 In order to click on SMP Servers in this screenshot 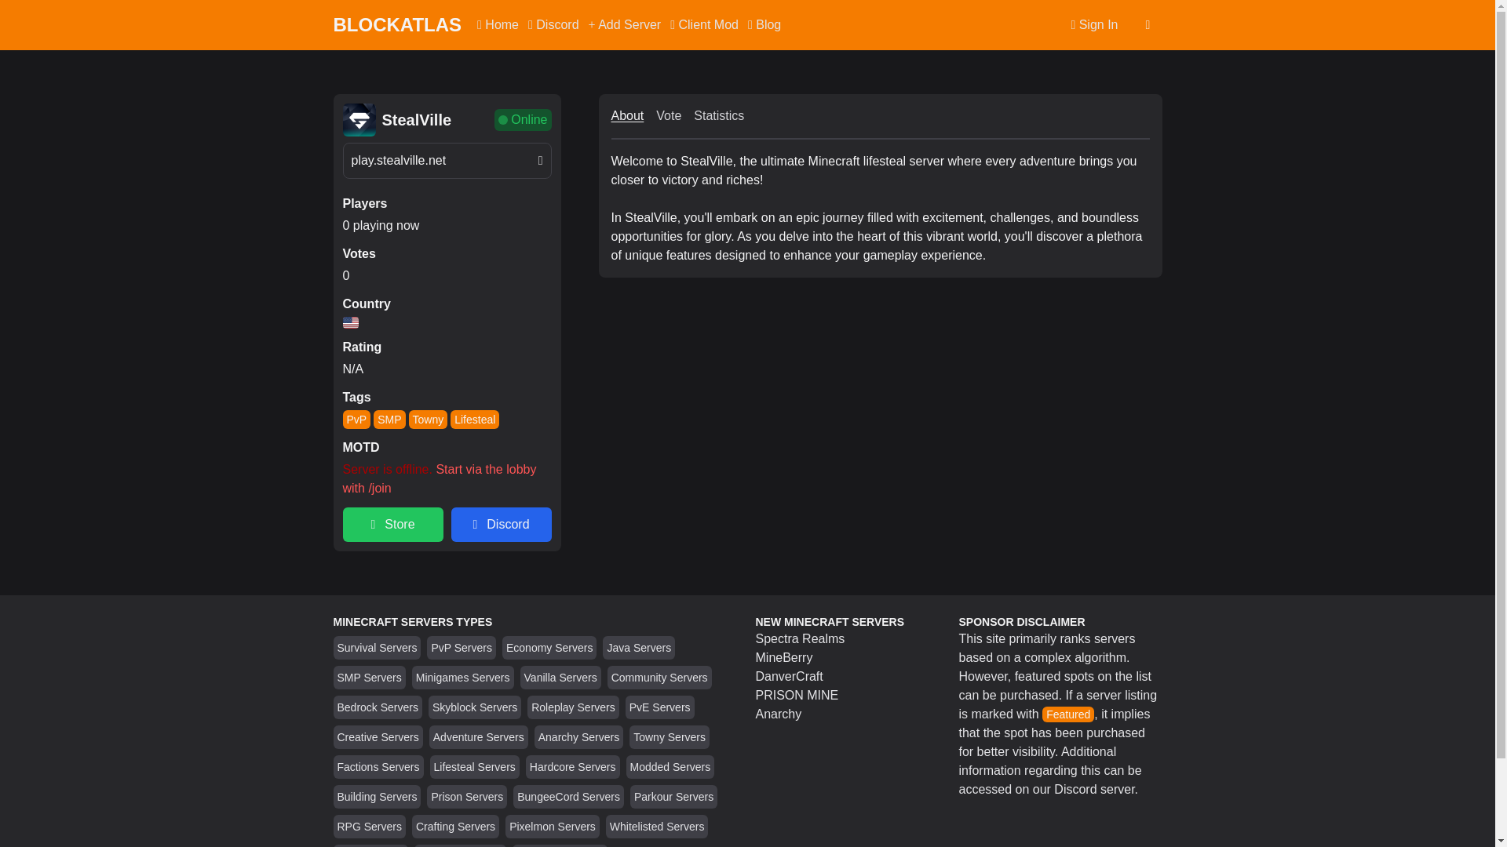, I will do `click(370, 678)`.